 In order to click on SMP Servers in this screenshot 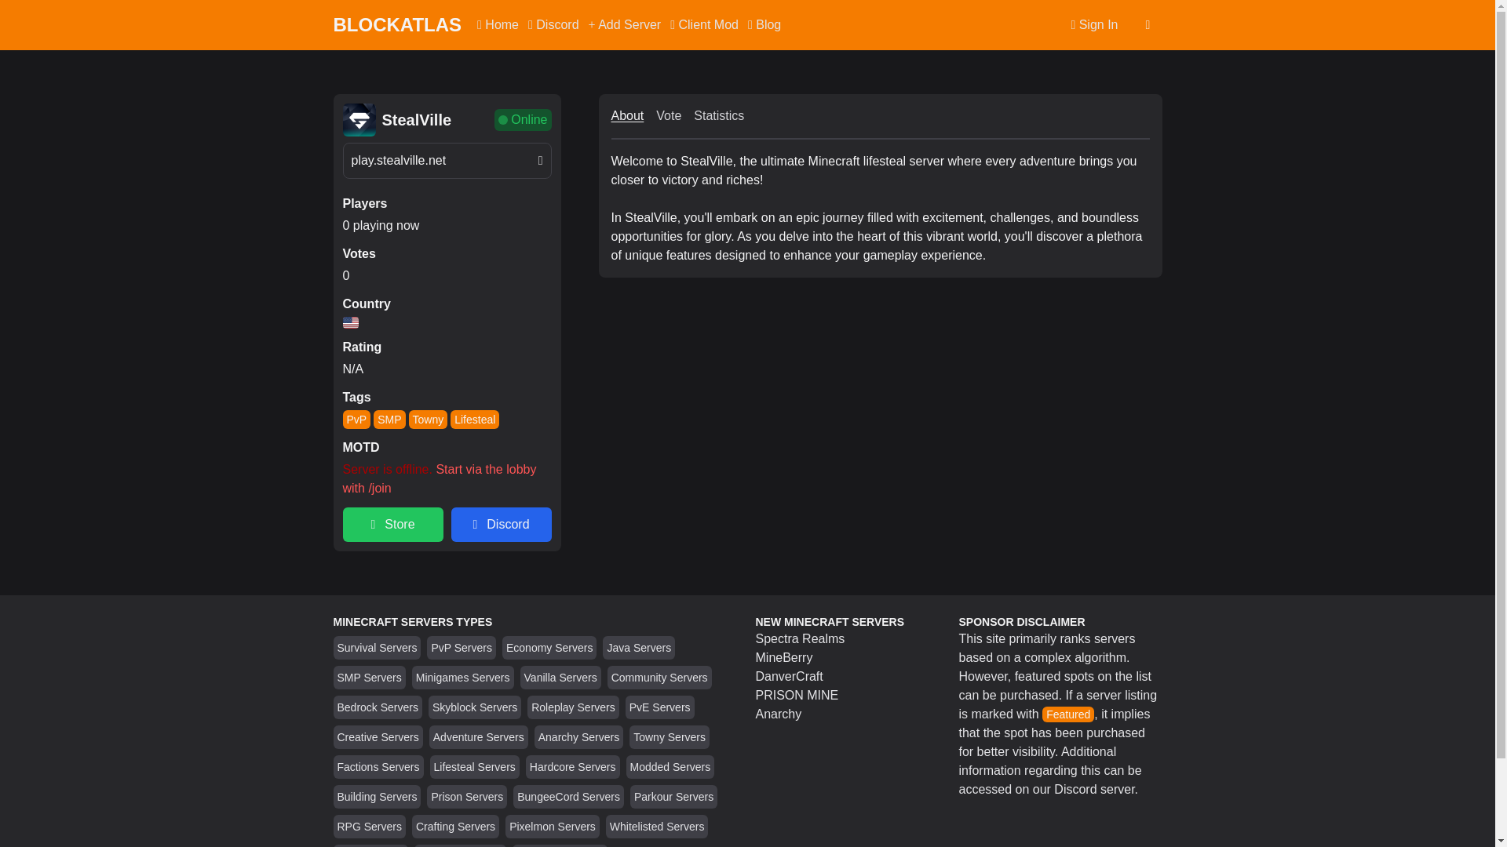, I will do `click(370, 678)`.